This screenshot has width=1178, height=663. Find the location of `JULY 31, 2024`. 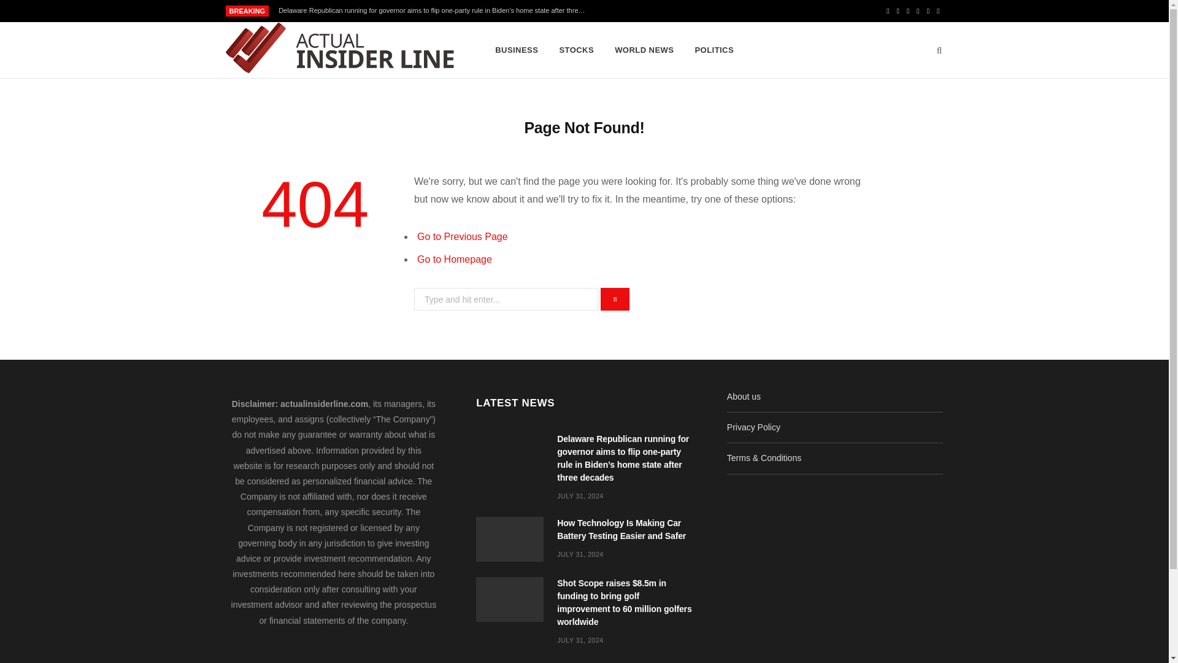

JULY 31, 2024 is located at coordinates (580, 496).